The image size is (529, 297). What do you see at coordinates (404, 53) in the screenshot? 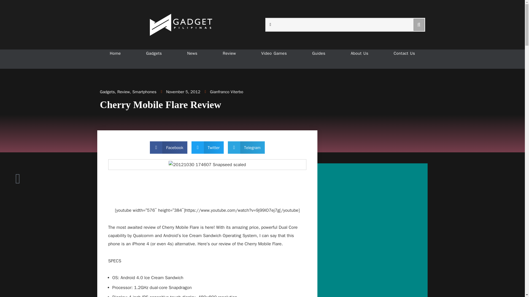
I see `Contact Us` at bounding box center [404, 53].